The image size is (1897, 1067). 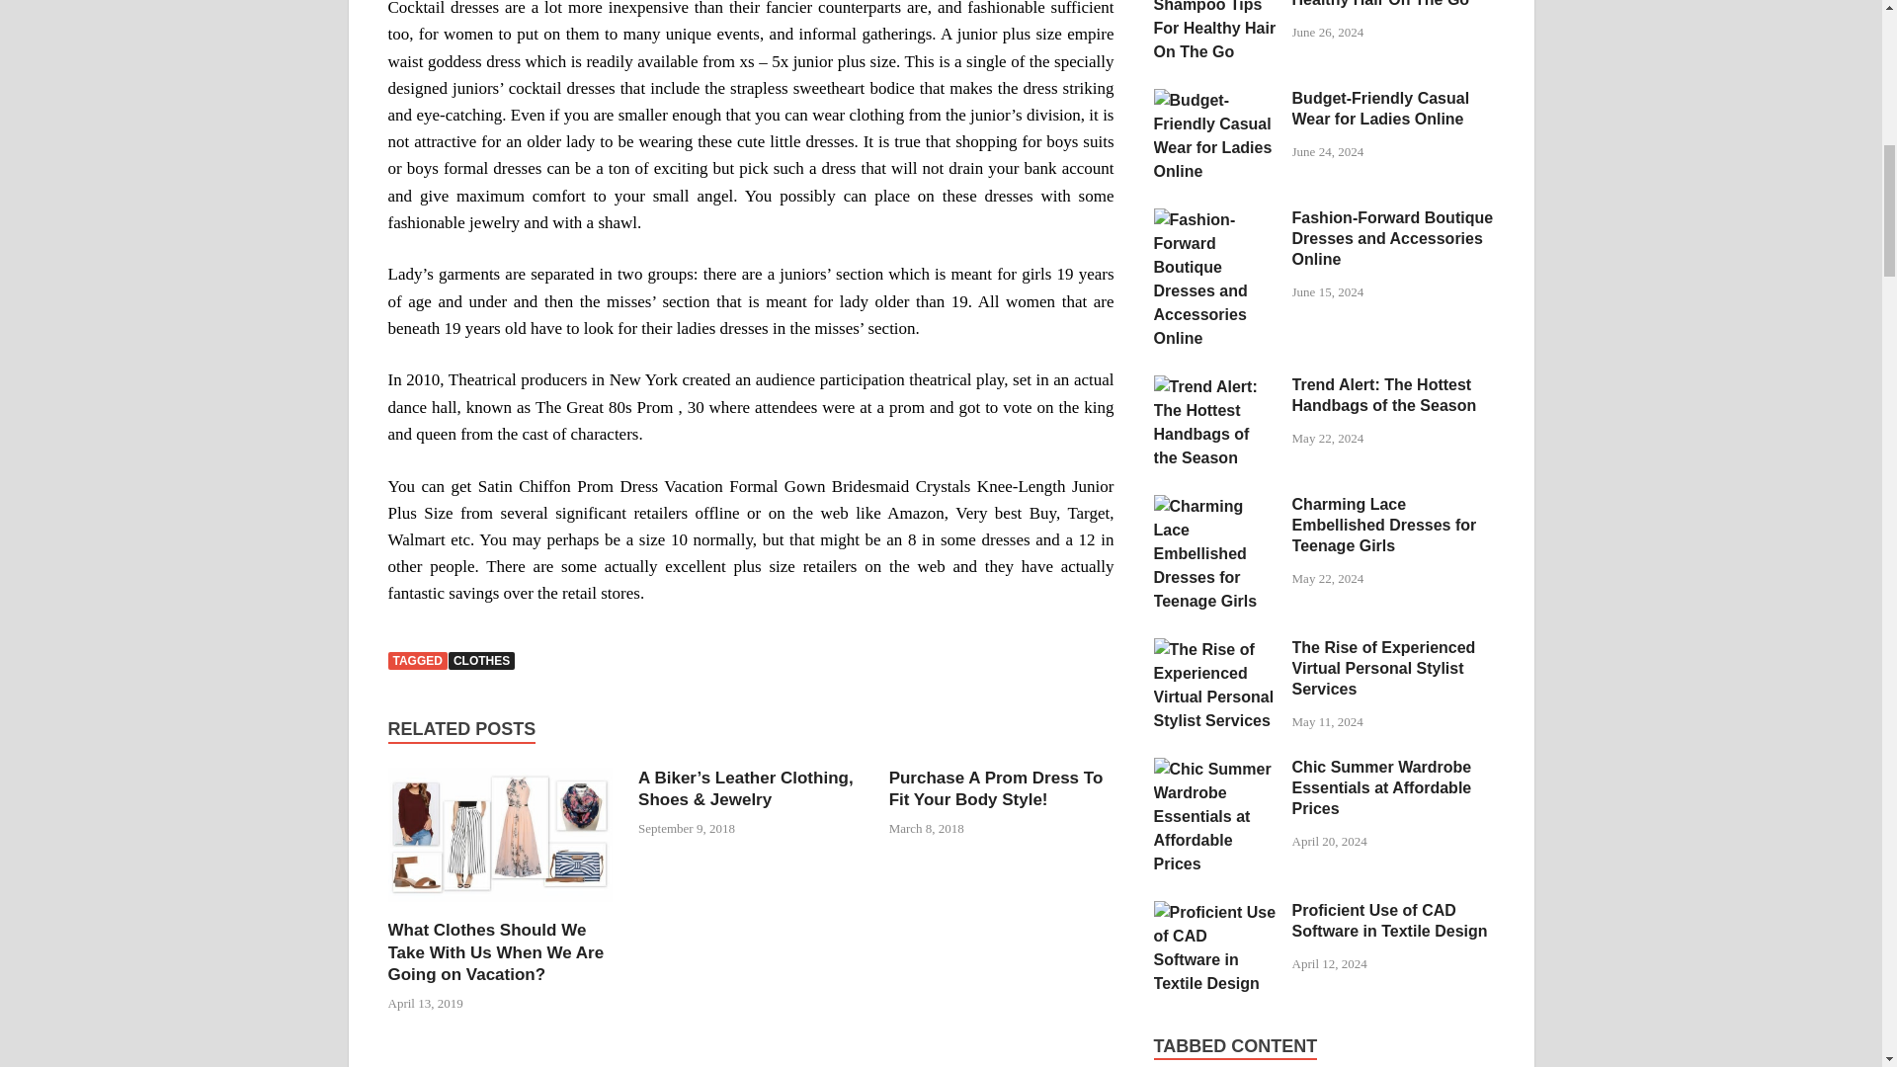 I want to click on Charming Lace Embellished Dresses for Teenage Girls, so click(x=1215, y=506).